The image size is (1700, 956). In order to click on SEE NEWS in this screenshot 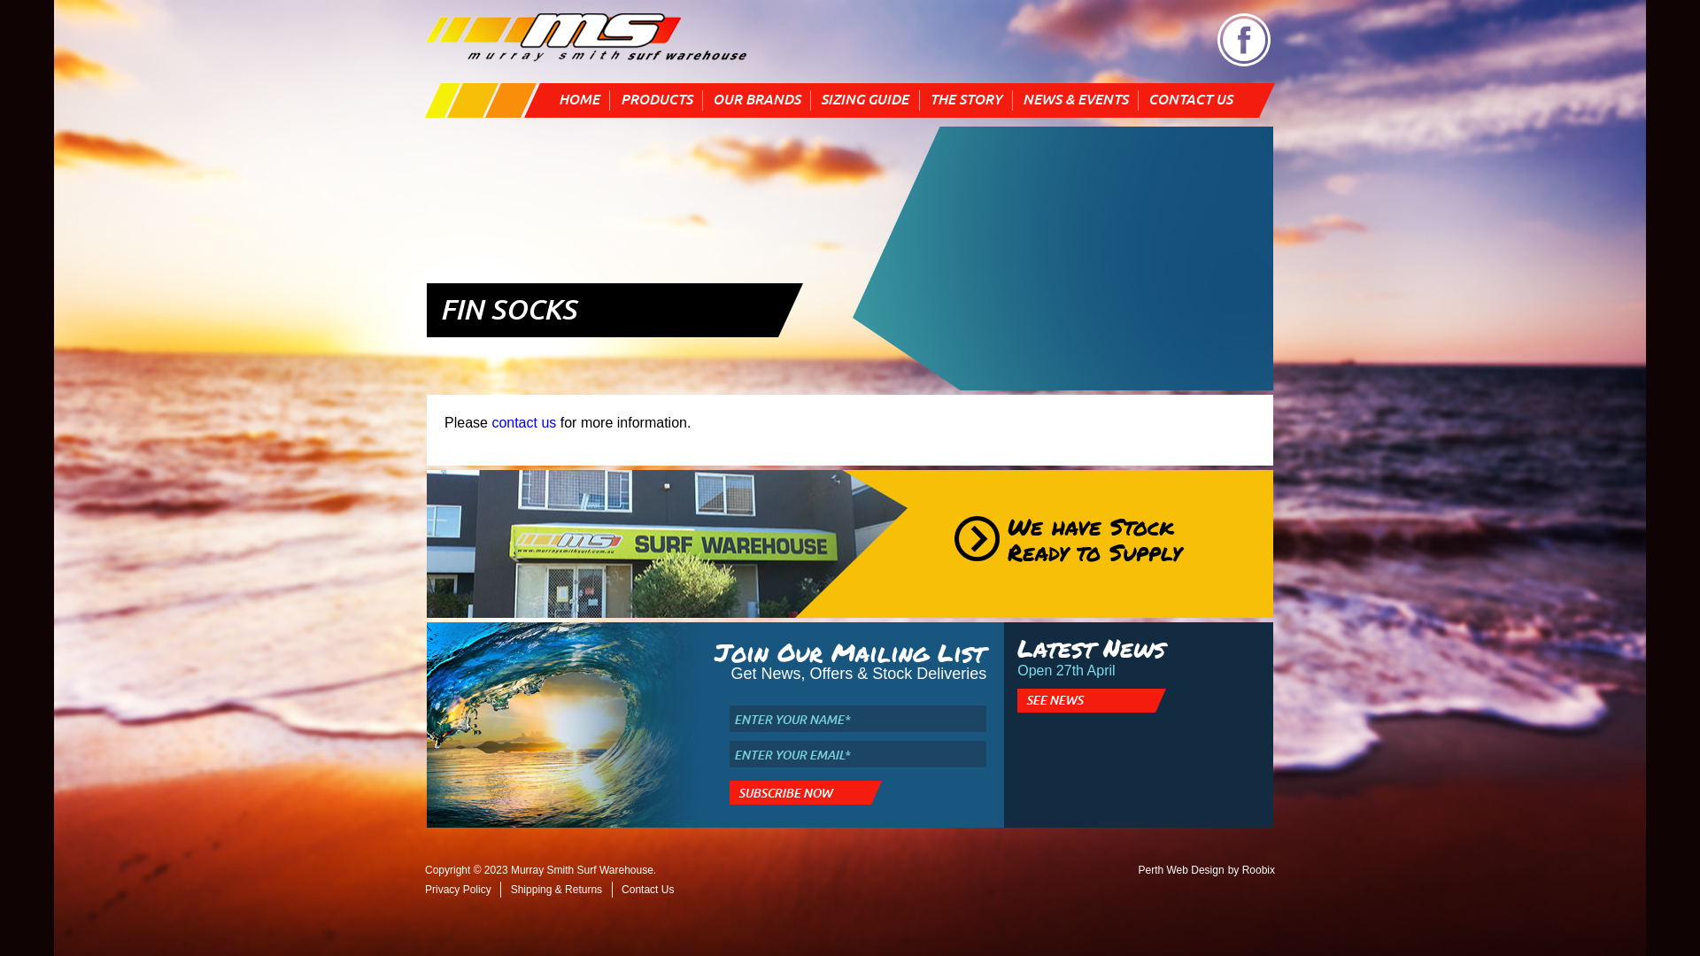, I will do `click(1092, 701)`.